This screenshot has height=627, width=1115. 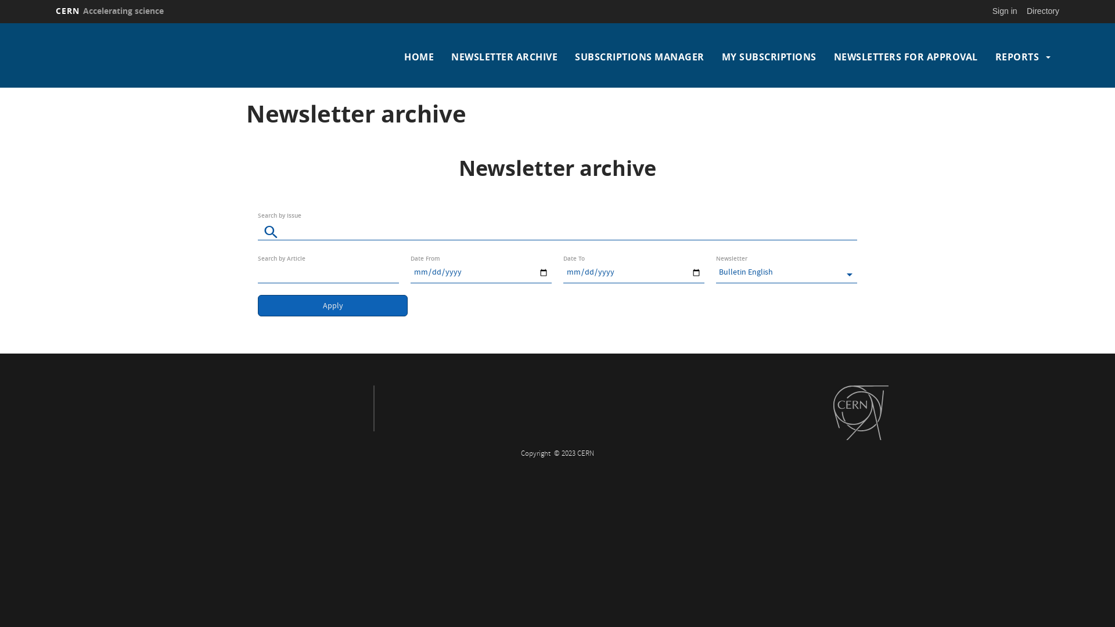 What do you see at coordinates (1017, 57) in the screenshot?
I see `REPORTS` at bounding box center [1017, 57].